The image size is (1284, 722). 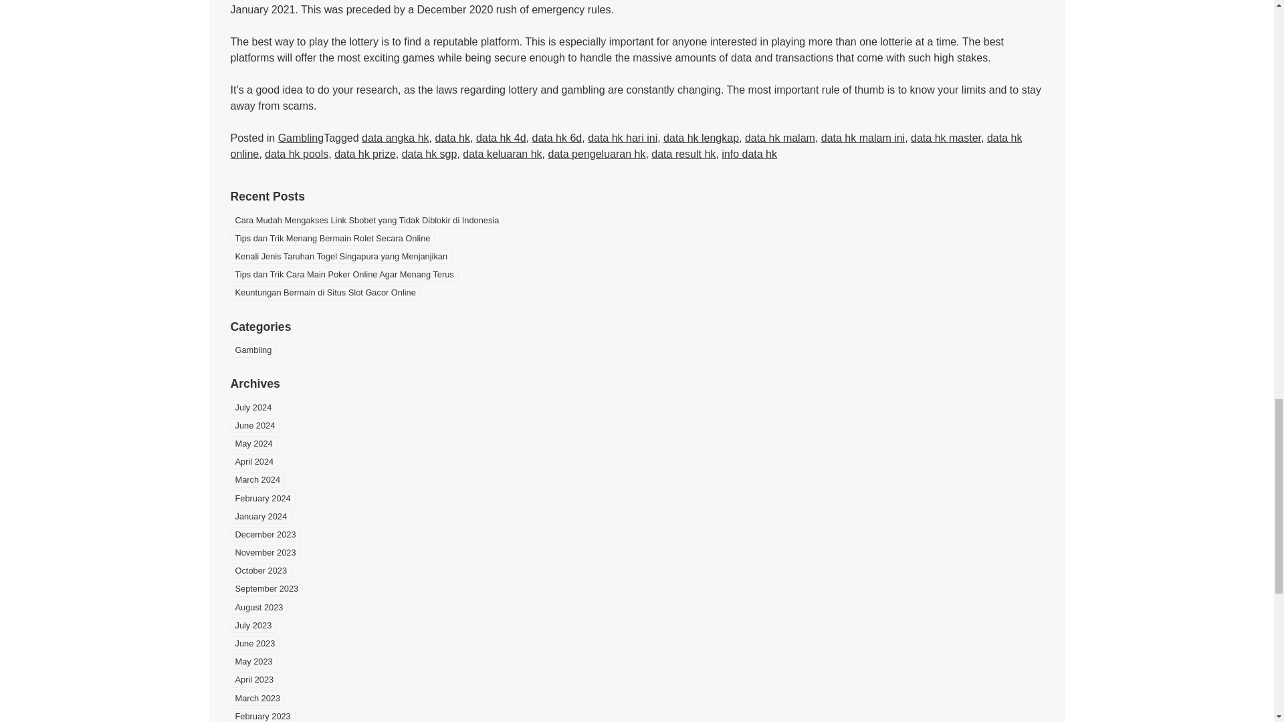 I want to click on data hk 6d, so click(x=558, y=138).